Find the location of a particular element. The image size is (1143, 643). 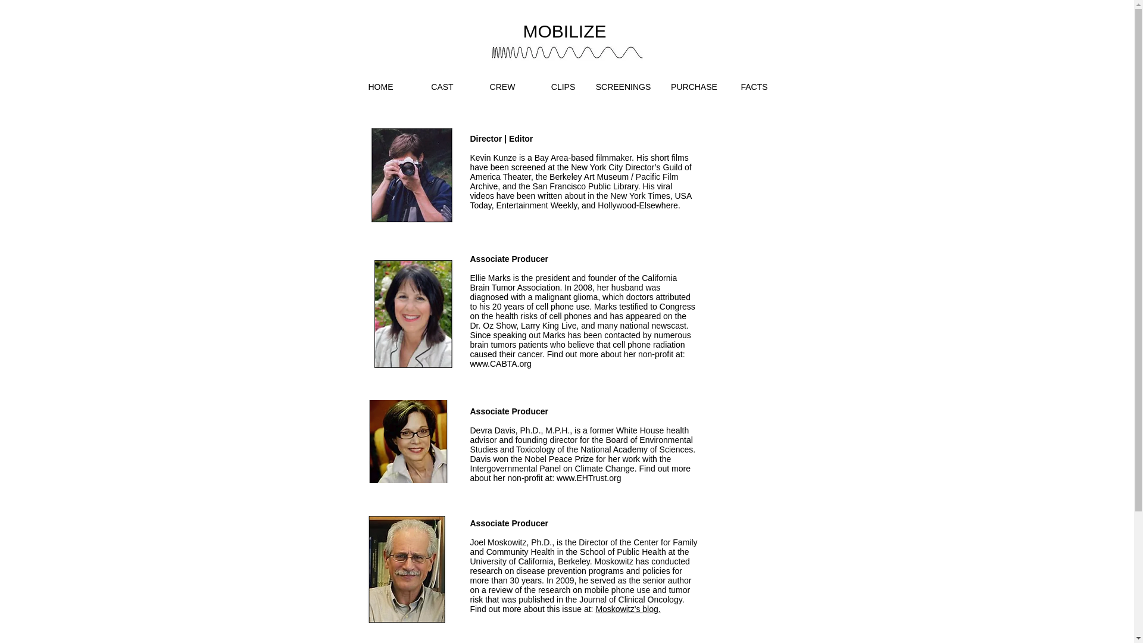

MOBILIZE is located at coordinates (564, 28).